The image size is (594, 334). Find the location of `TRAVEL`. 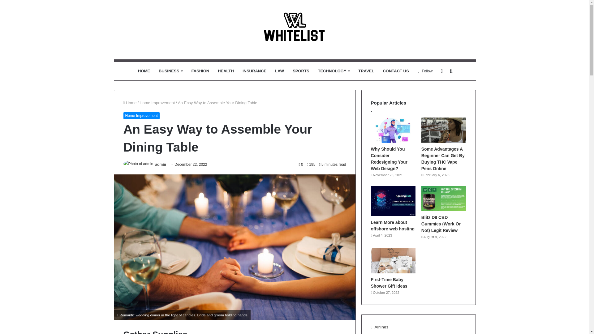

TRAVEL is located at coordinates (366, 71).